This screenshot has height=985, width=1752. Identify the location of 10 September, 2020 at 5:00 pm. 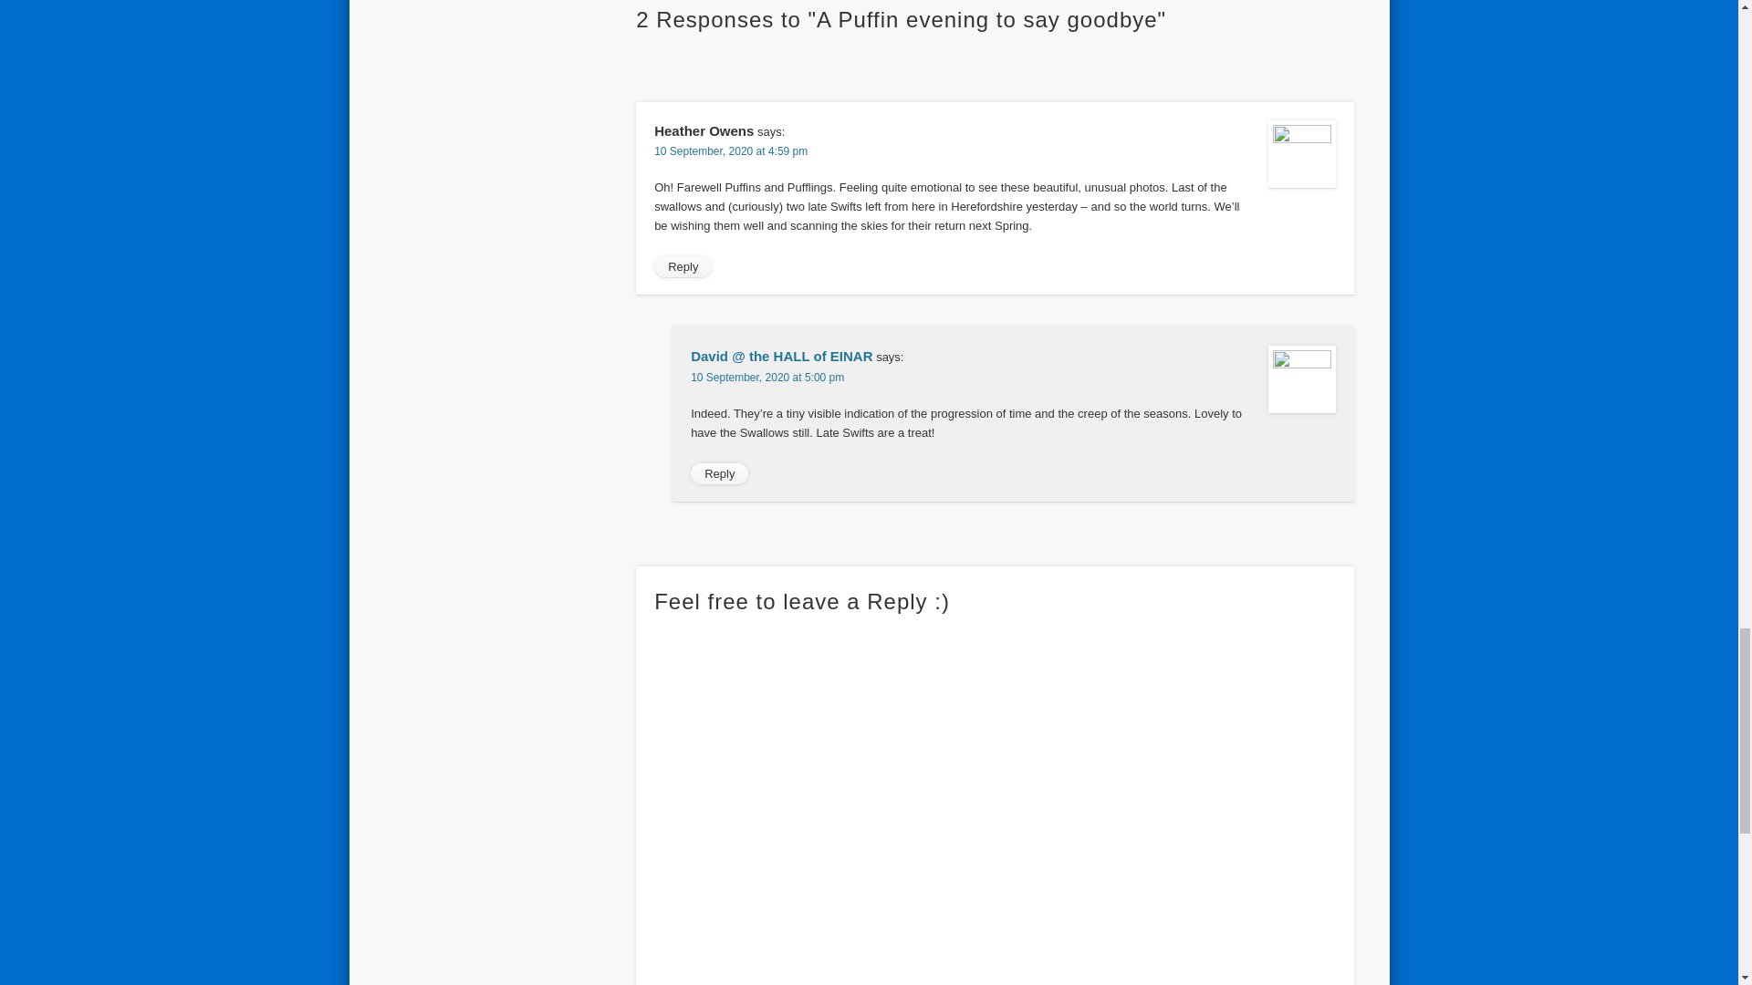
(766, 378).